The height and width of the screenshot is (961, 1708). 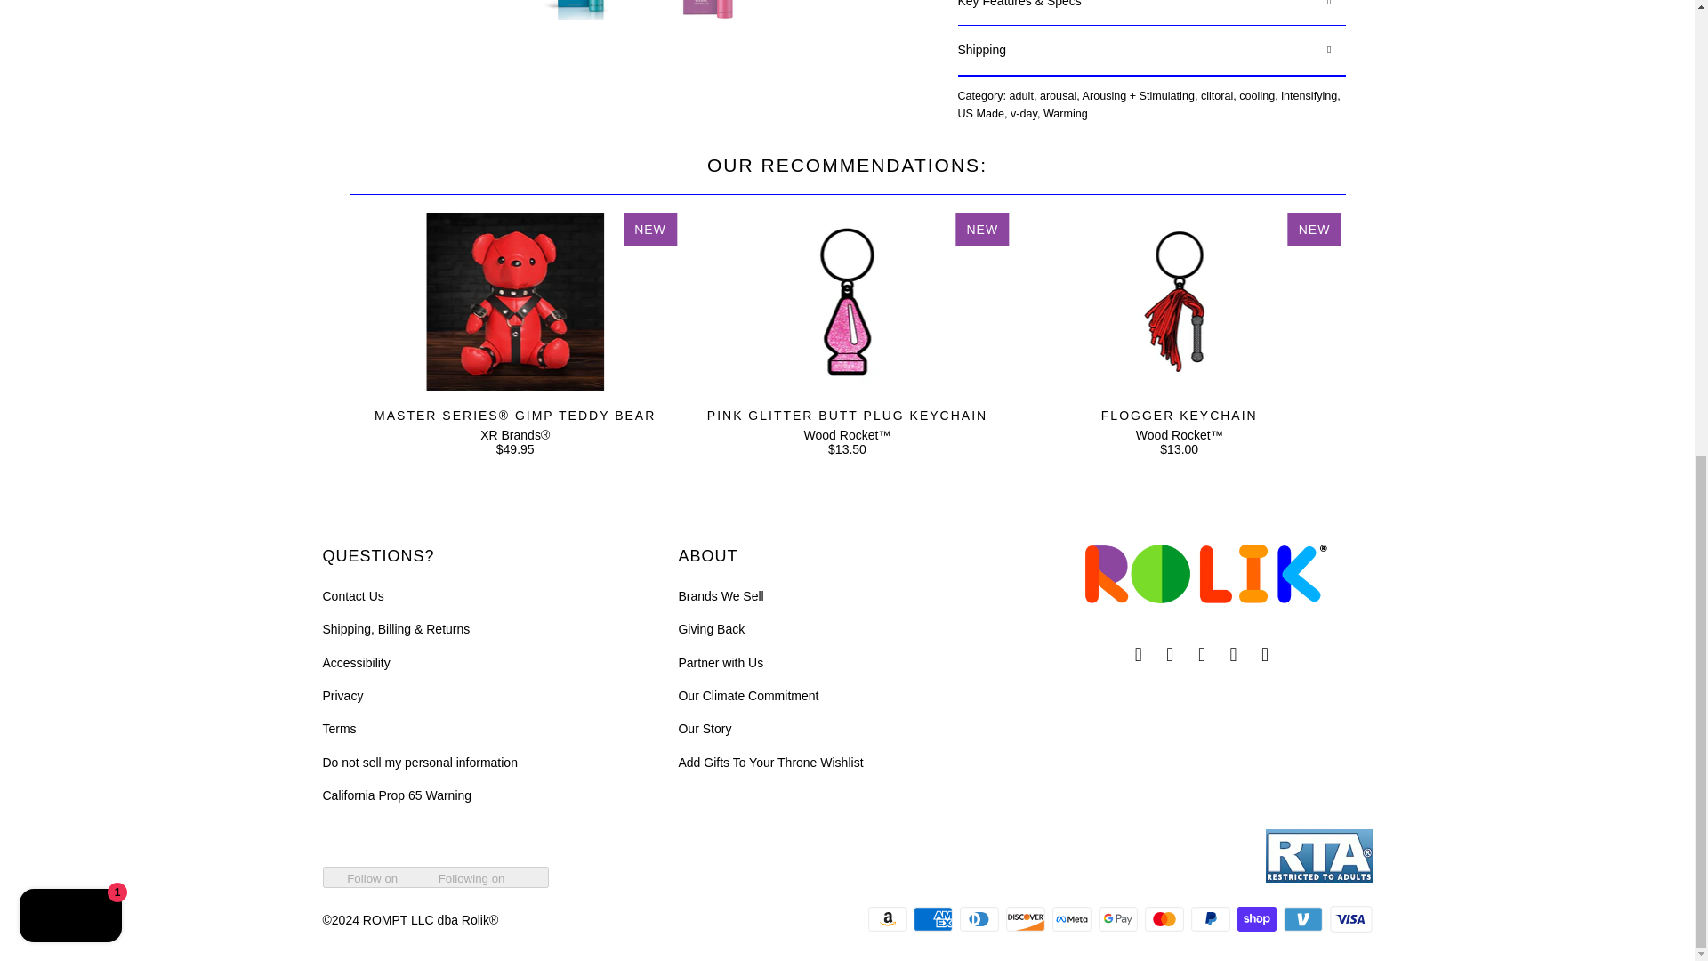 What do you see at coordinates (1165, 918) in the screenshot?
I see `Mastercard` at bounding box center [1165, 918].